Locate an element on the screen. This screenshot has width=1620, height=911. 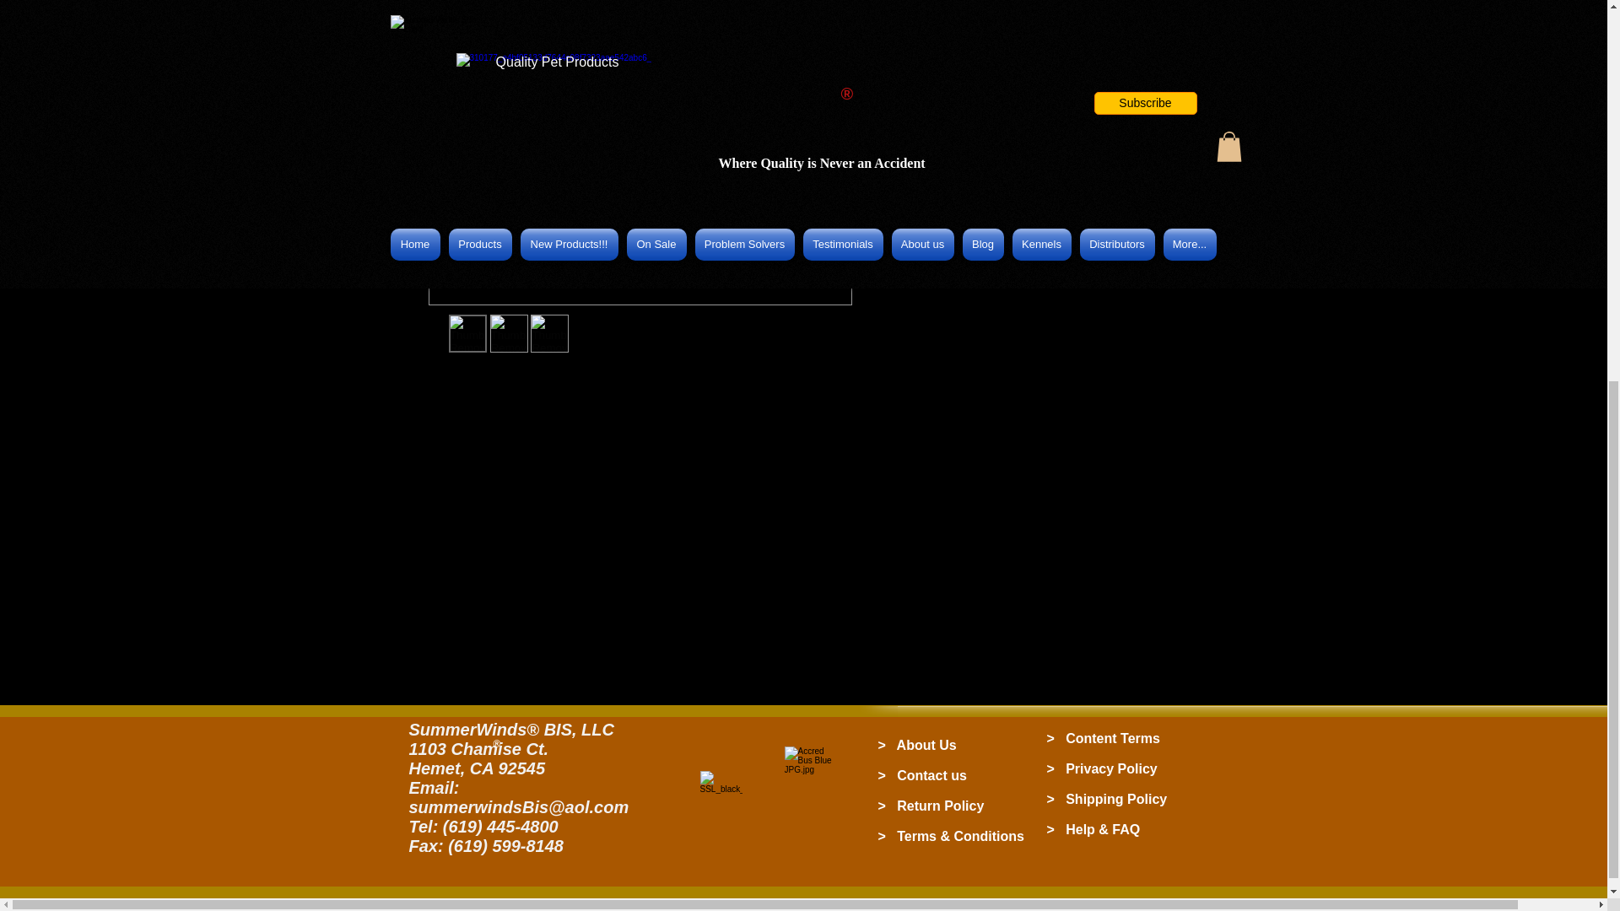
1 is located at coordinates (911, 76).